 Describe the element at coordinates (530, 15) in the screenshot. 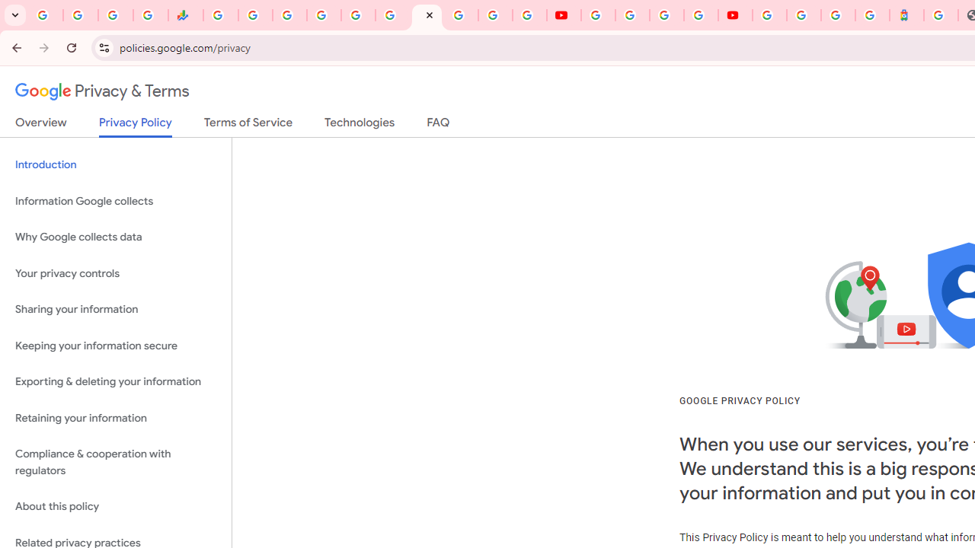

I see `Privacy Checkup` at that location.